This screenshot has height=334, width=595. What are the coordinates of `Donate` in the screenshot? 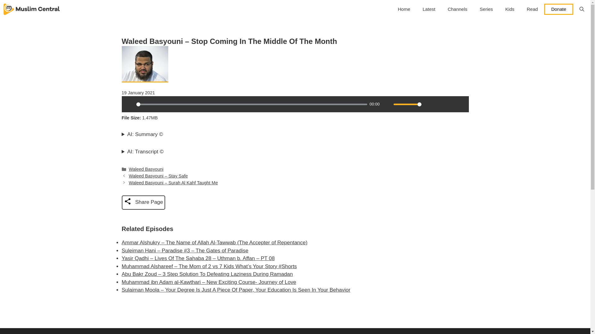 It's located at (559, 9).